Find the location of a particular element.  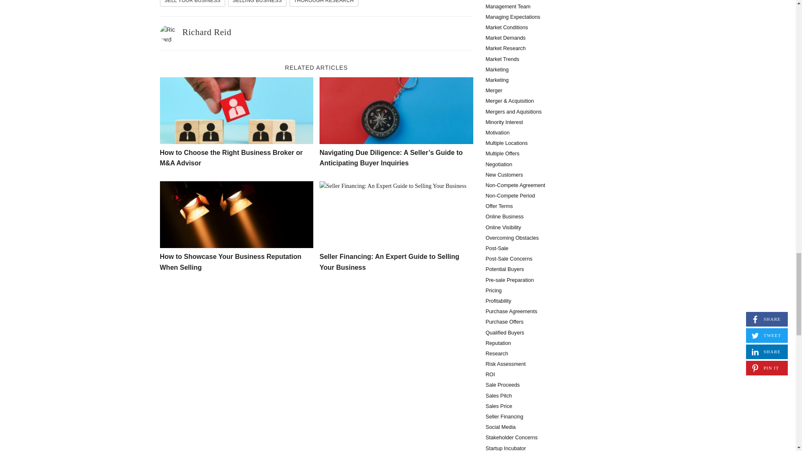

SELL YOUR BUSINESS is located at coordinates (192, 3).